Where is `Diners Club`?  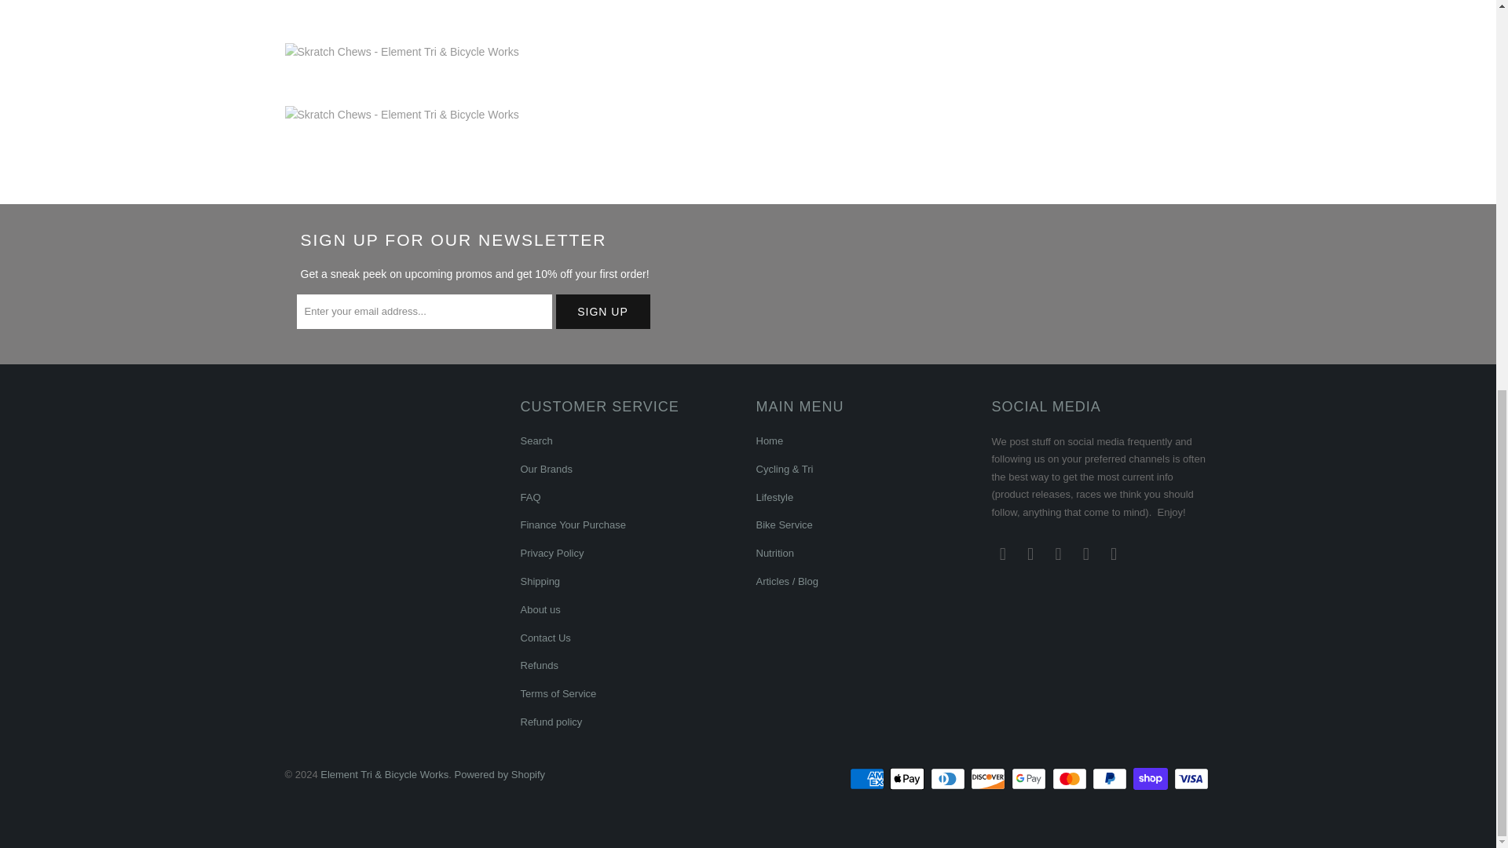 Diners Club is located at coordinates (949, 779).